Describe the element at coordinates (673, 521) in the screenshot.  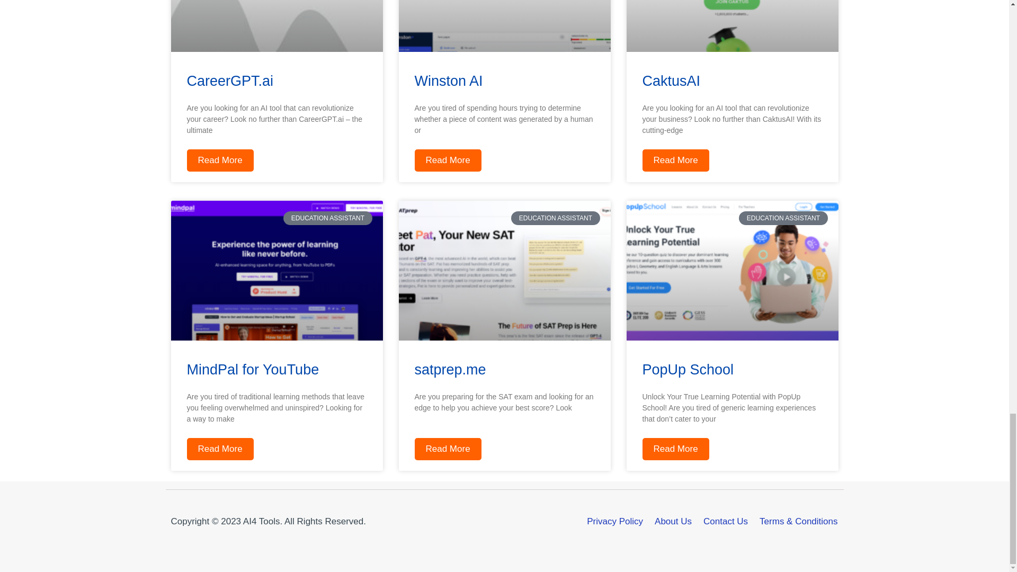
I see `About Us` at that location.